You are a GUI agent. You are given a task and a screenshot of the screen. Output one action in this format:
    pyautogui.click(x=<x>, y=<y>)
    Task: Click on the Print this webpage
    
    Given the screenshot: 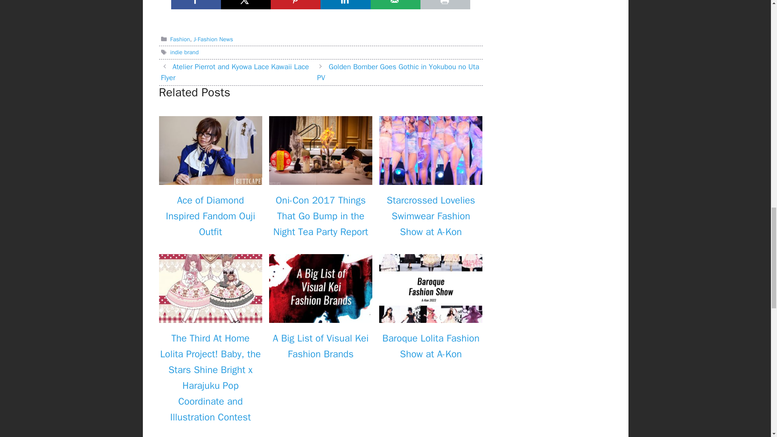 What is the action you would take?
    pyautogui.click(x=445, y=4)
    